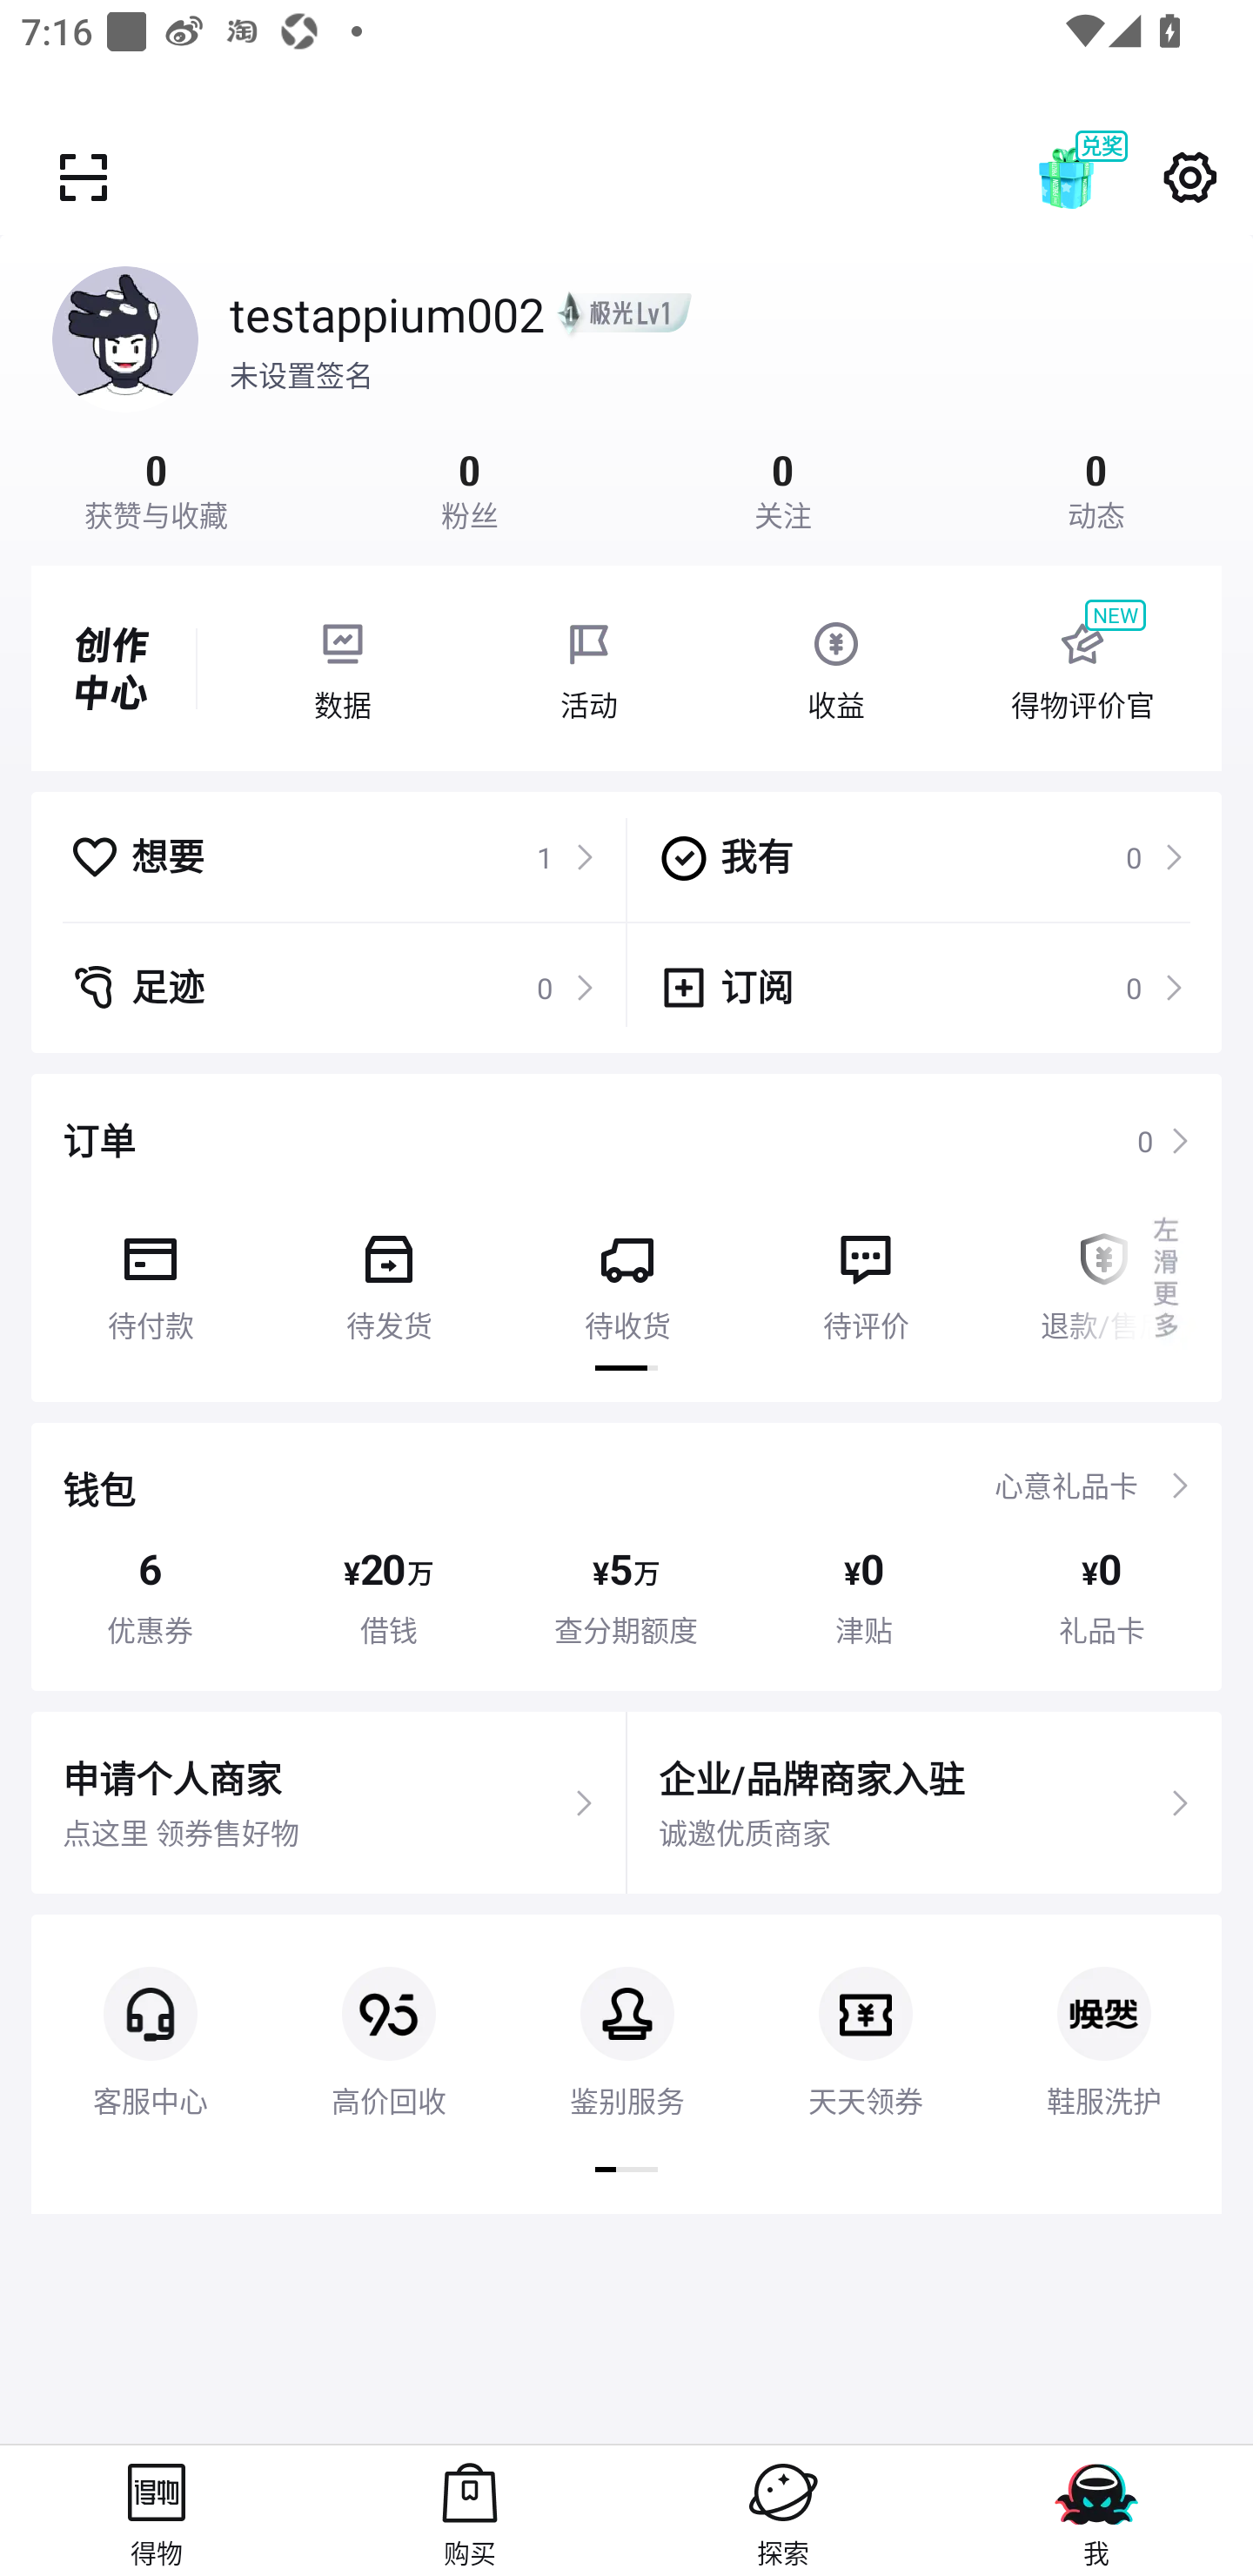  I want to click on 心意礼品卡, so click(1066, 1485).